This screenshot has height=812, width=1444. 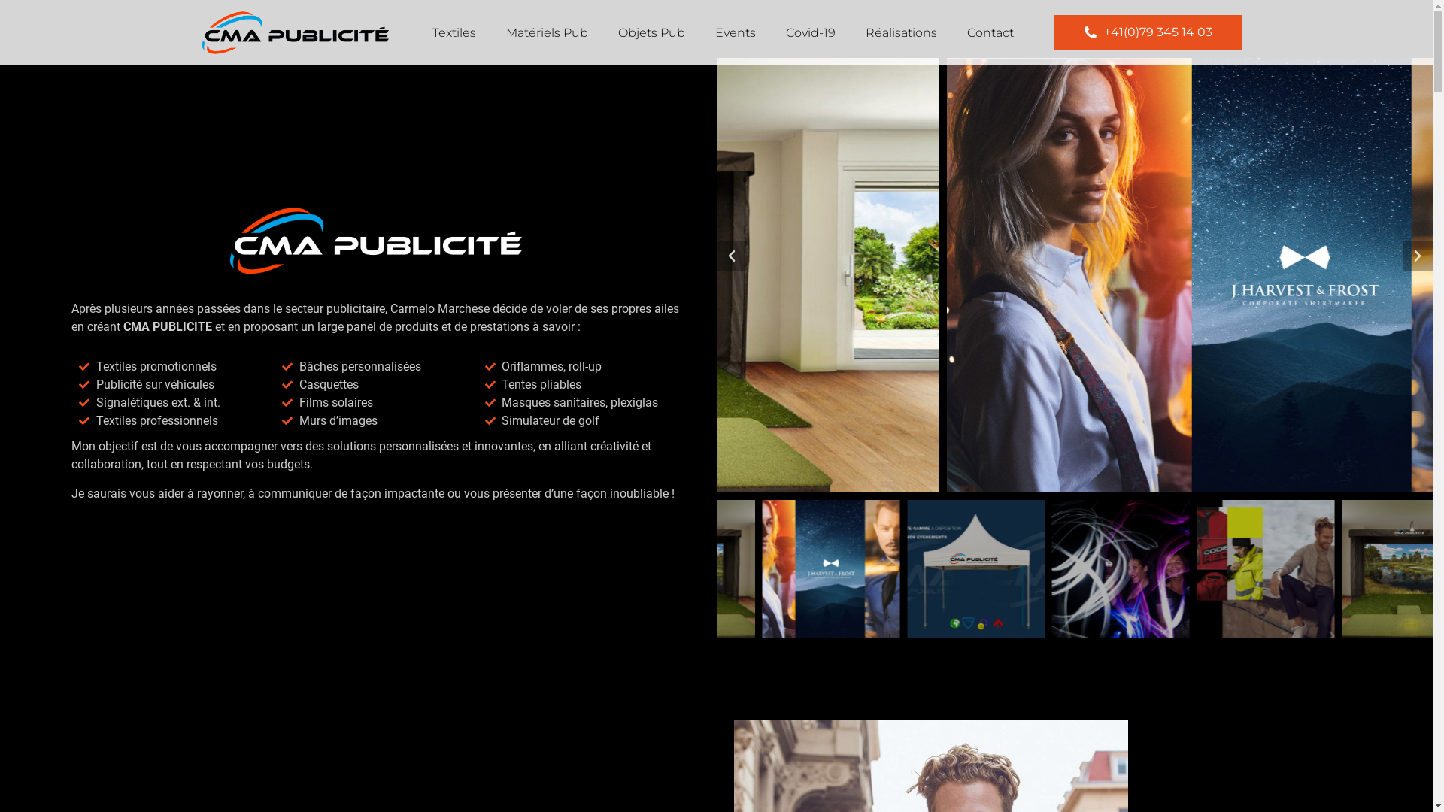 I want to click on Simulateur de golf, so click(x=579, y=421).